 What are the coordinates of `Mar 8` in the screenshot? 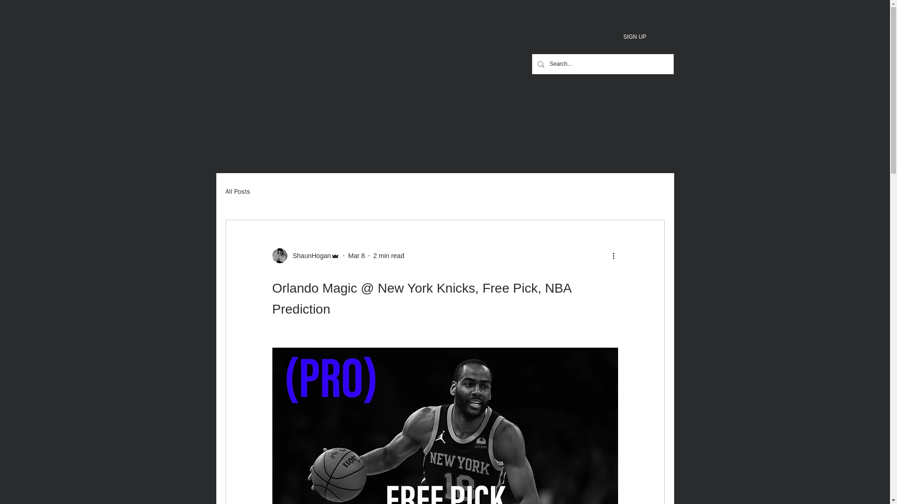 It's located at (356, 256).